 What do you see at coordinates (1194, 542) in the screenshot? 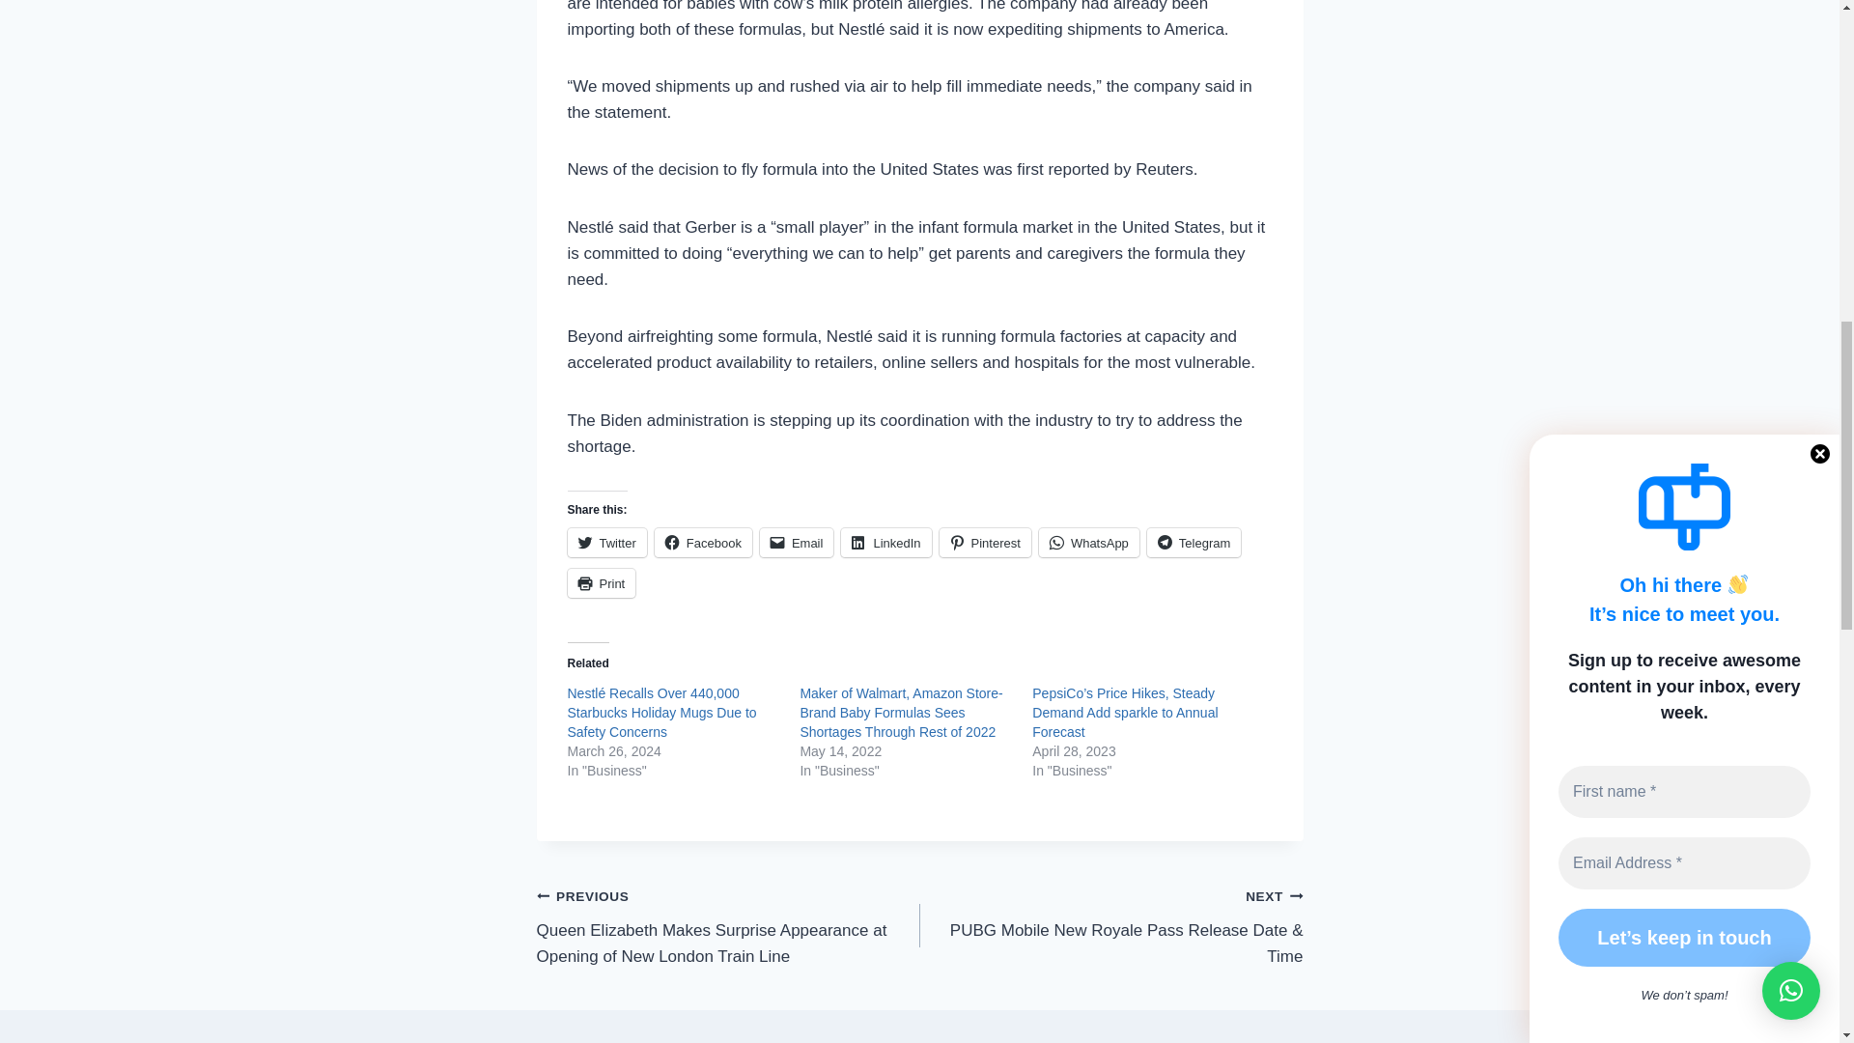
I see `Telegram` at bounding box center [1194, 542].